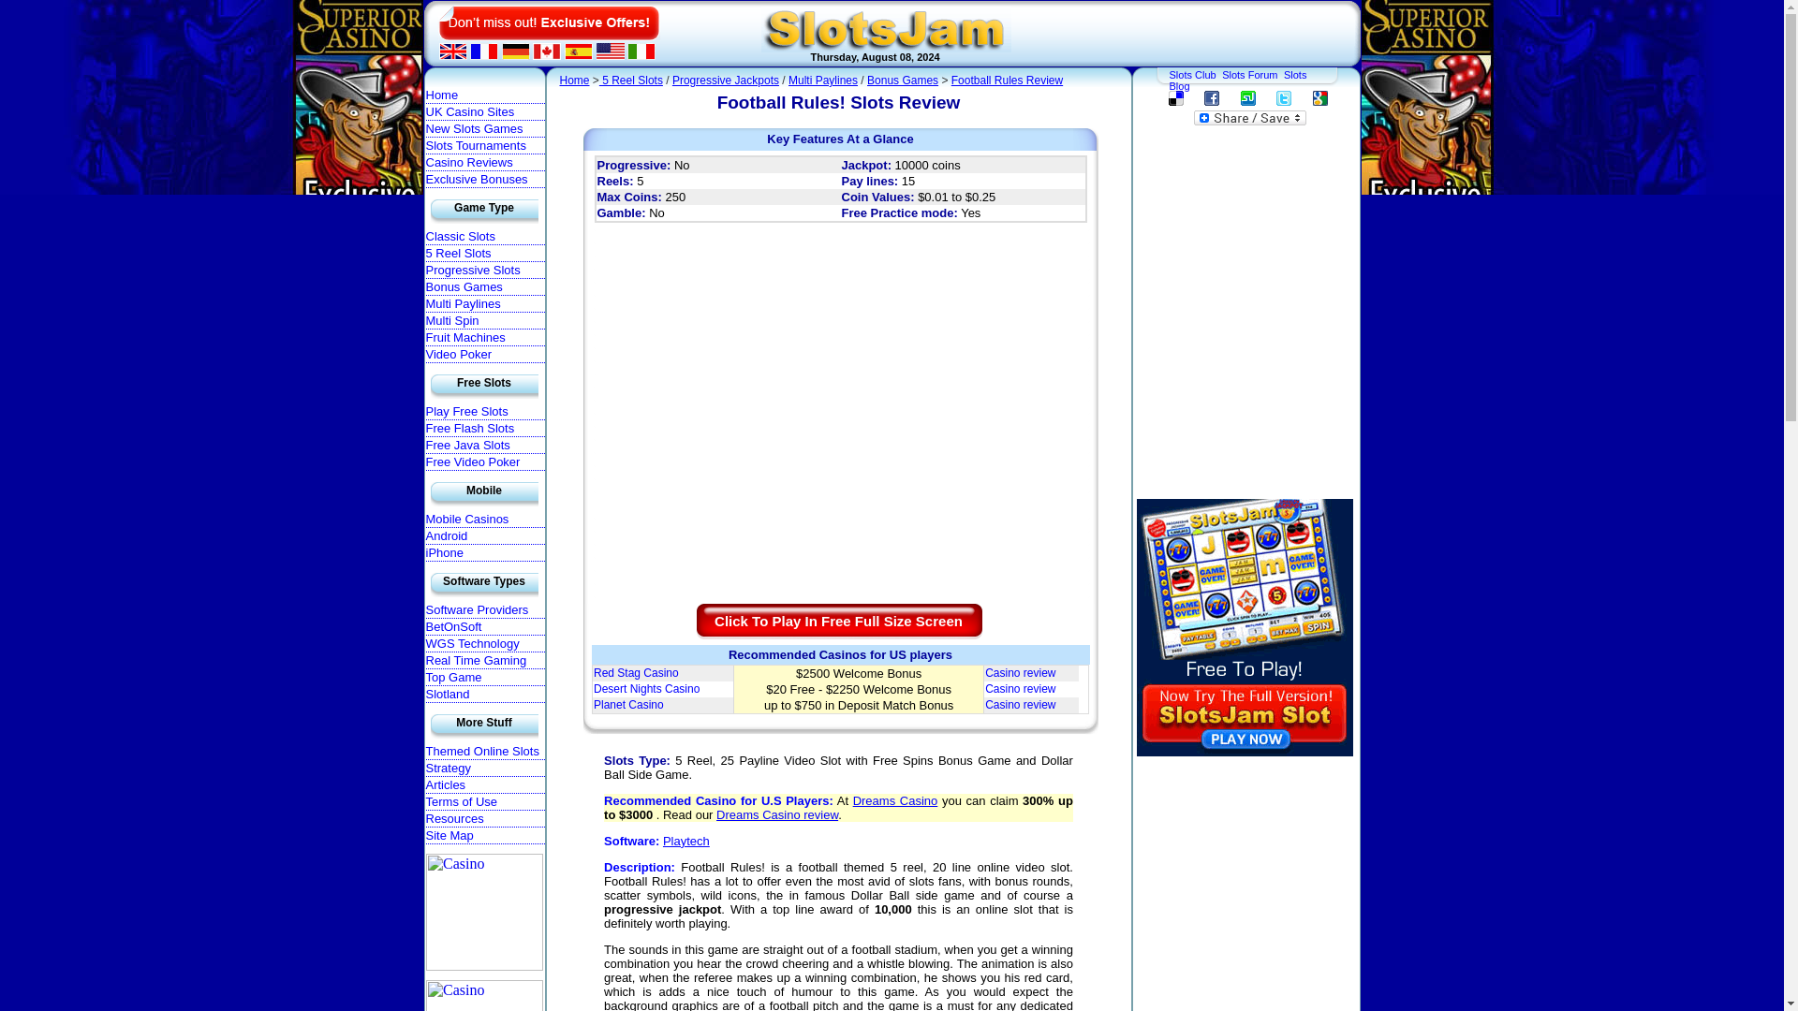  Describe the element at coordinates (484, 535) in the screenshot. I see `Android` at that location.